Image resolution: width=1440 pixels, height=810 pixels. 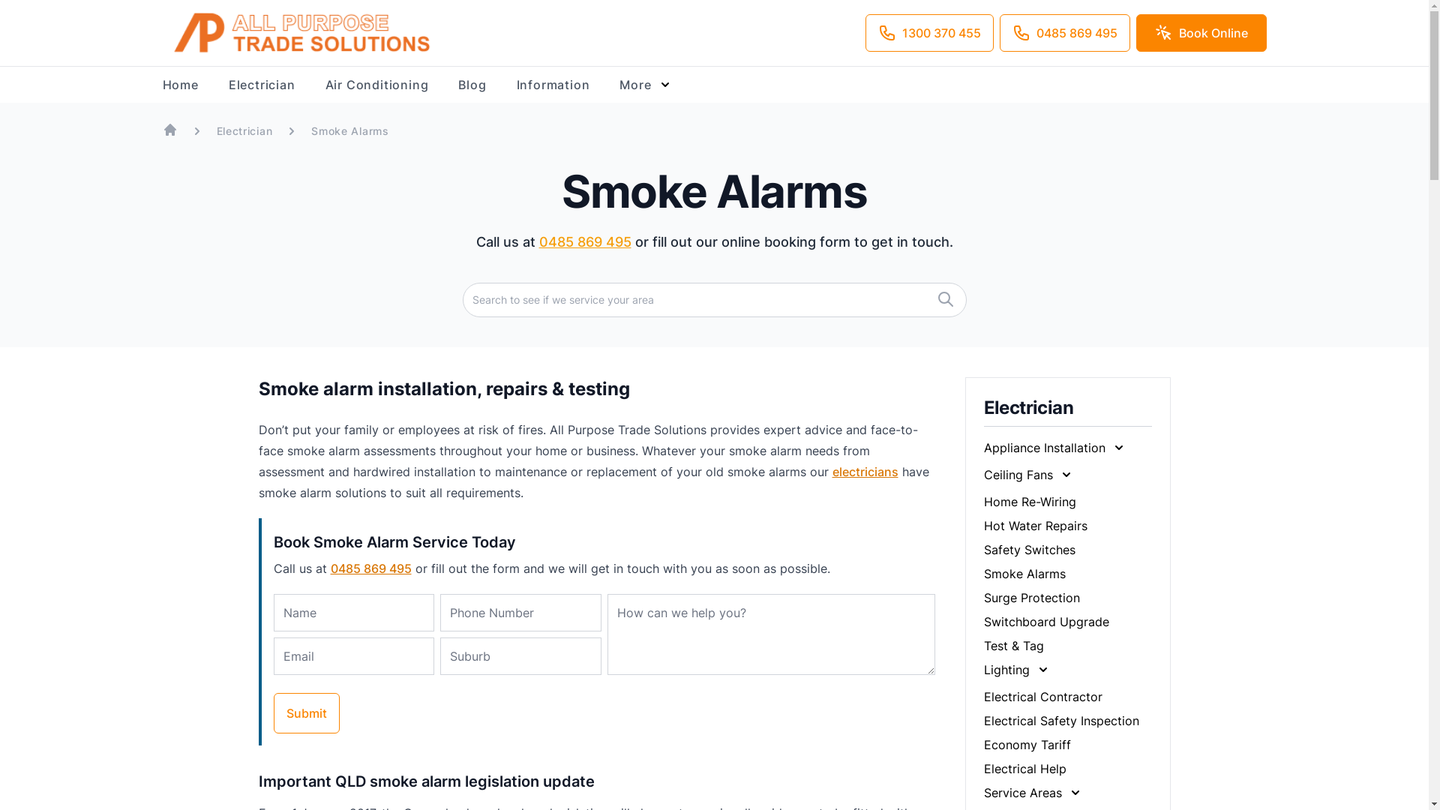 I want to click on 1300 370 455, so click(x=930, y=33).